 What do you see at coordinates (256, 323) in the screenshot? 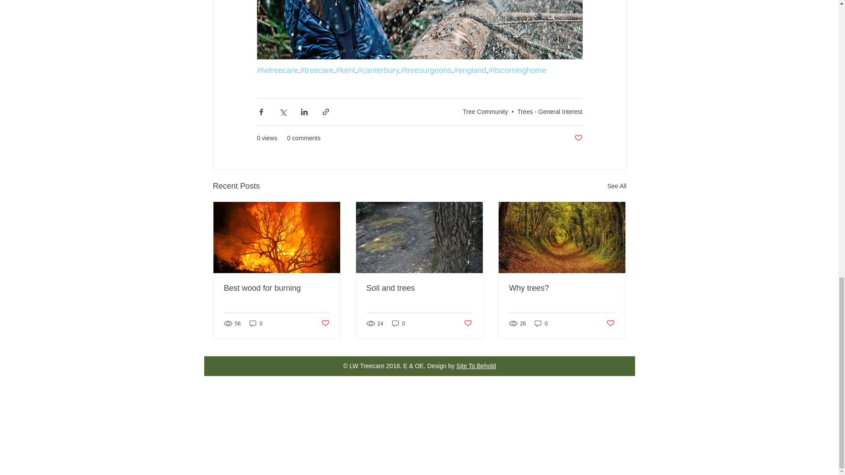
I see `0` at bounding box center [256, 323].